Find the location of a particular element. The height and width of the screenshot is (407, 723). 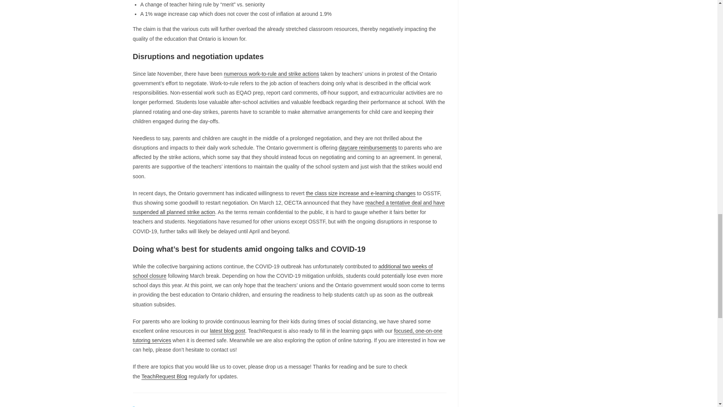

TeachRequest Blog is located at coordinates (164, 376).